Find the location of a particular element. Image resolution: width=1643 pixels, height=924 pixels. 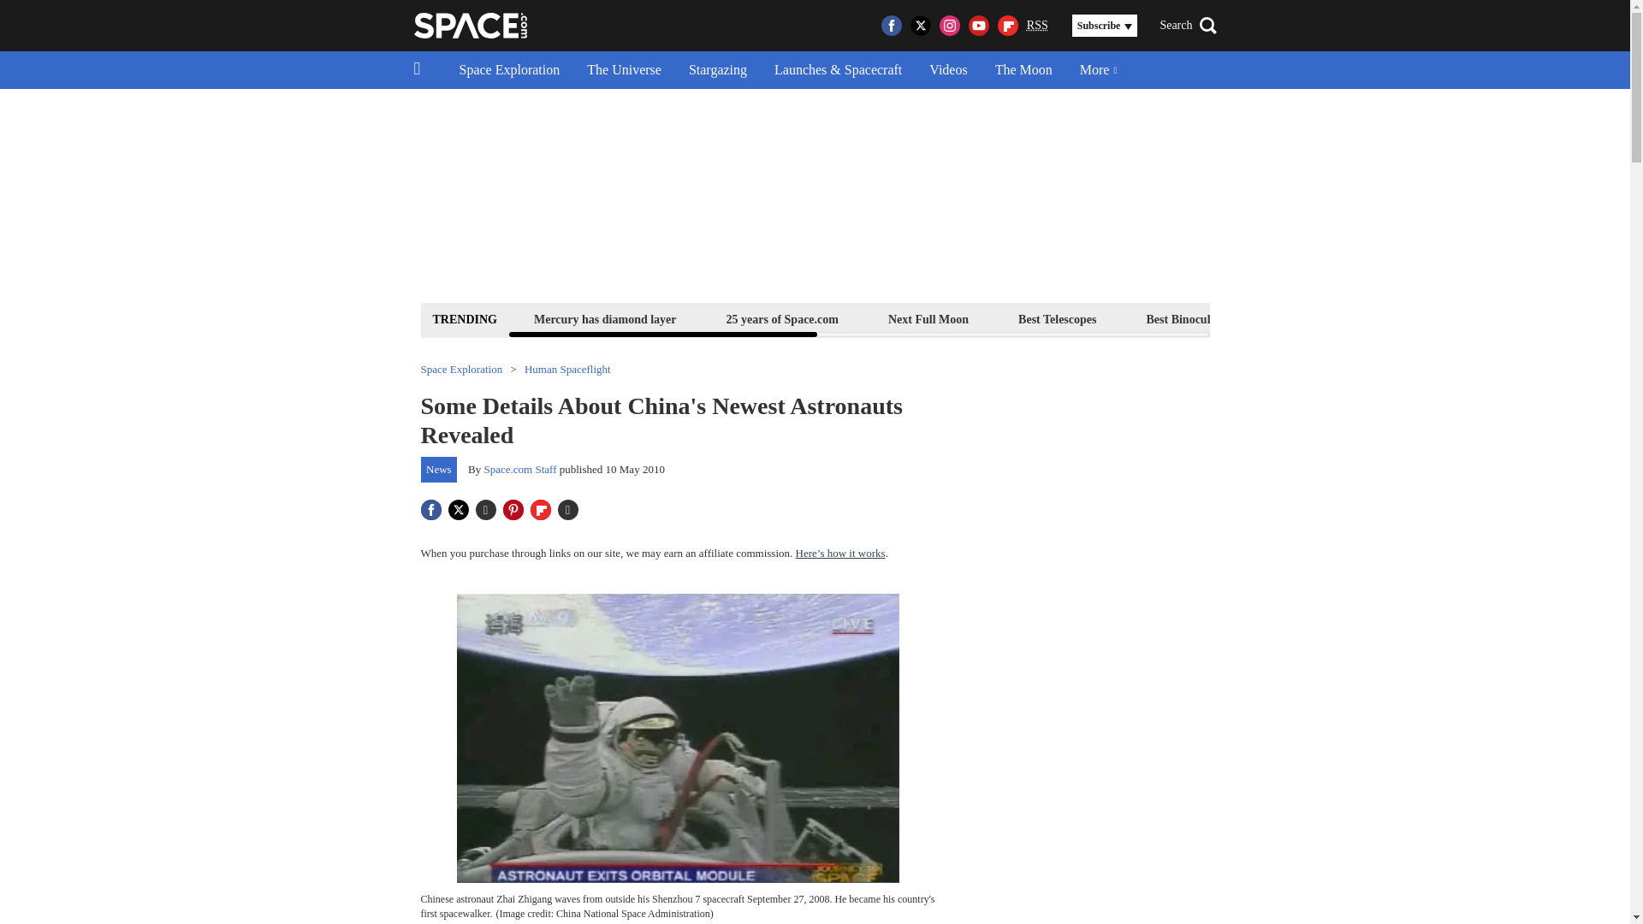

Best Telescopes is located at coordinates (1057, 318).